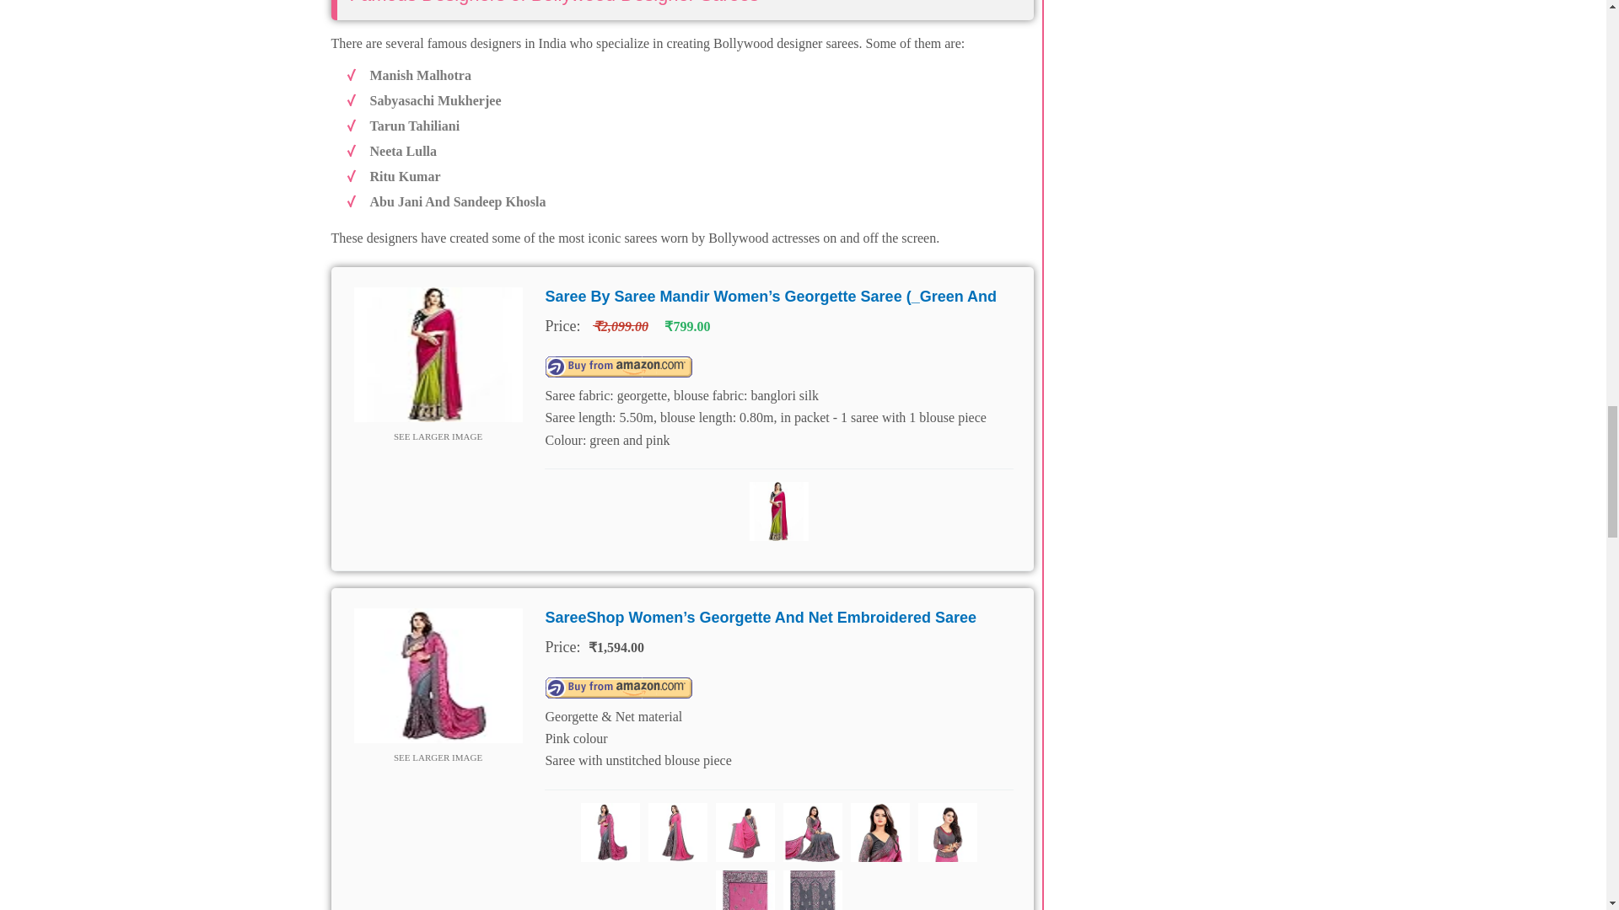 Image resolution: width=1619 pixels, height=910 pixels. I want to click on Buy Now, so click(618, 367).